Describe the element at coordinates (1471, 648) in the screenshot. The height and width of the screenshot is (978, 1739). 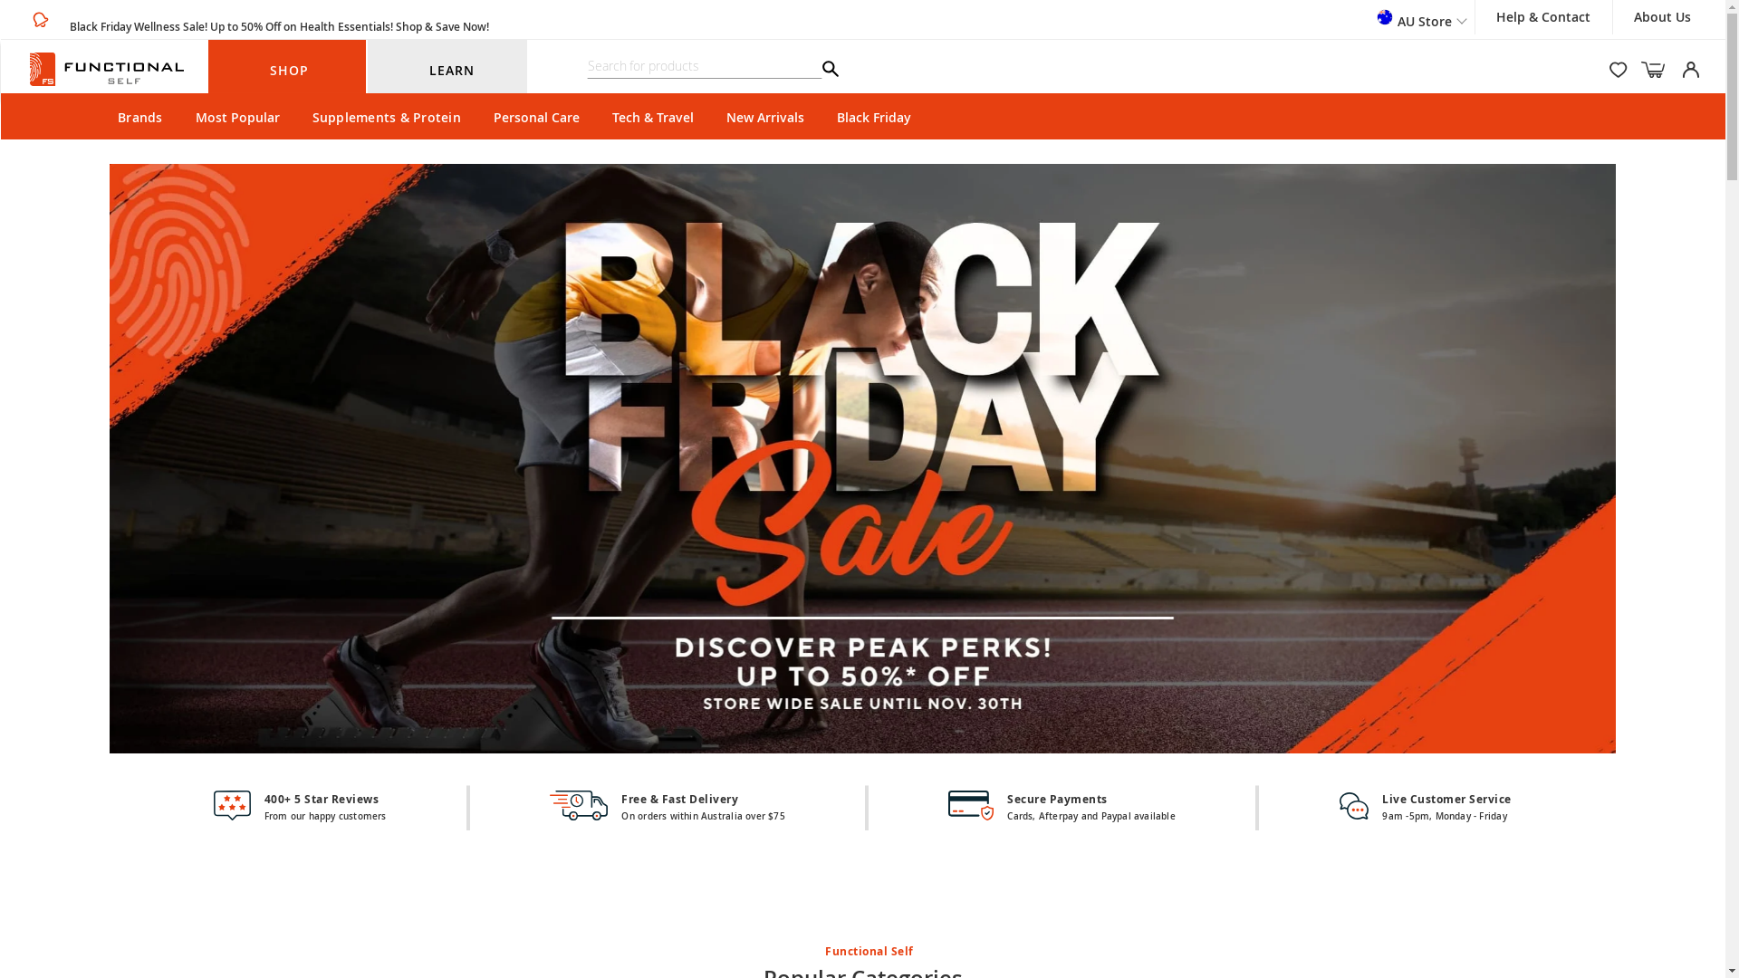
I see `Proteins & Supplements` at that location.